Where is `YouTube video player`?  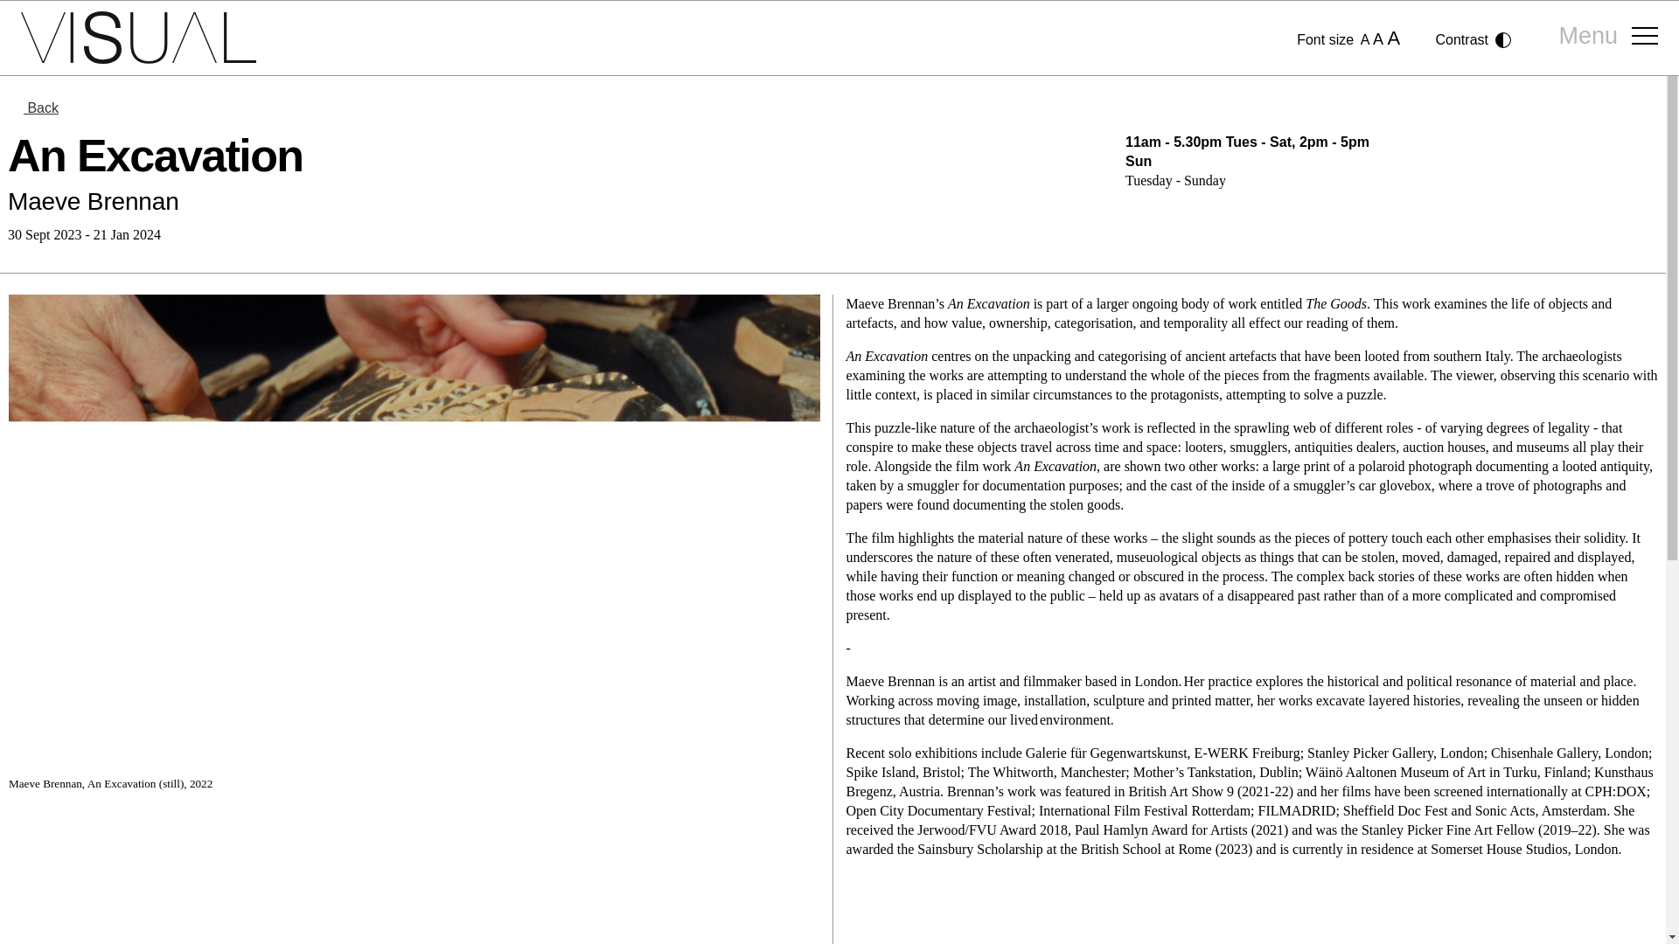
YouTube video player is located at coordinates (415, 878).